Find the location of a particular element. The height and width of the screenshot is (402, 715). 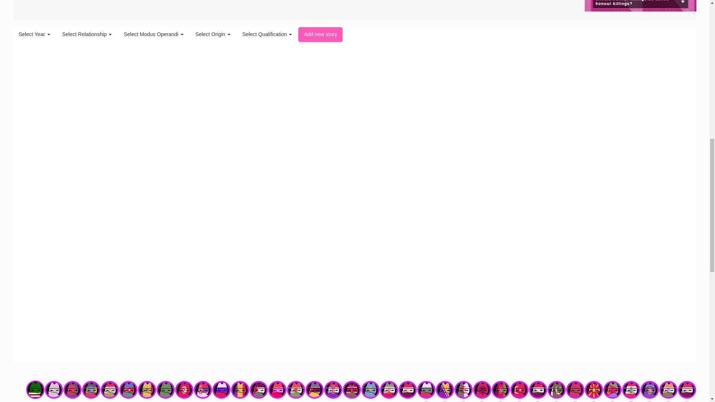

Moroccan perpetrator is located at coordinates (575, 389).